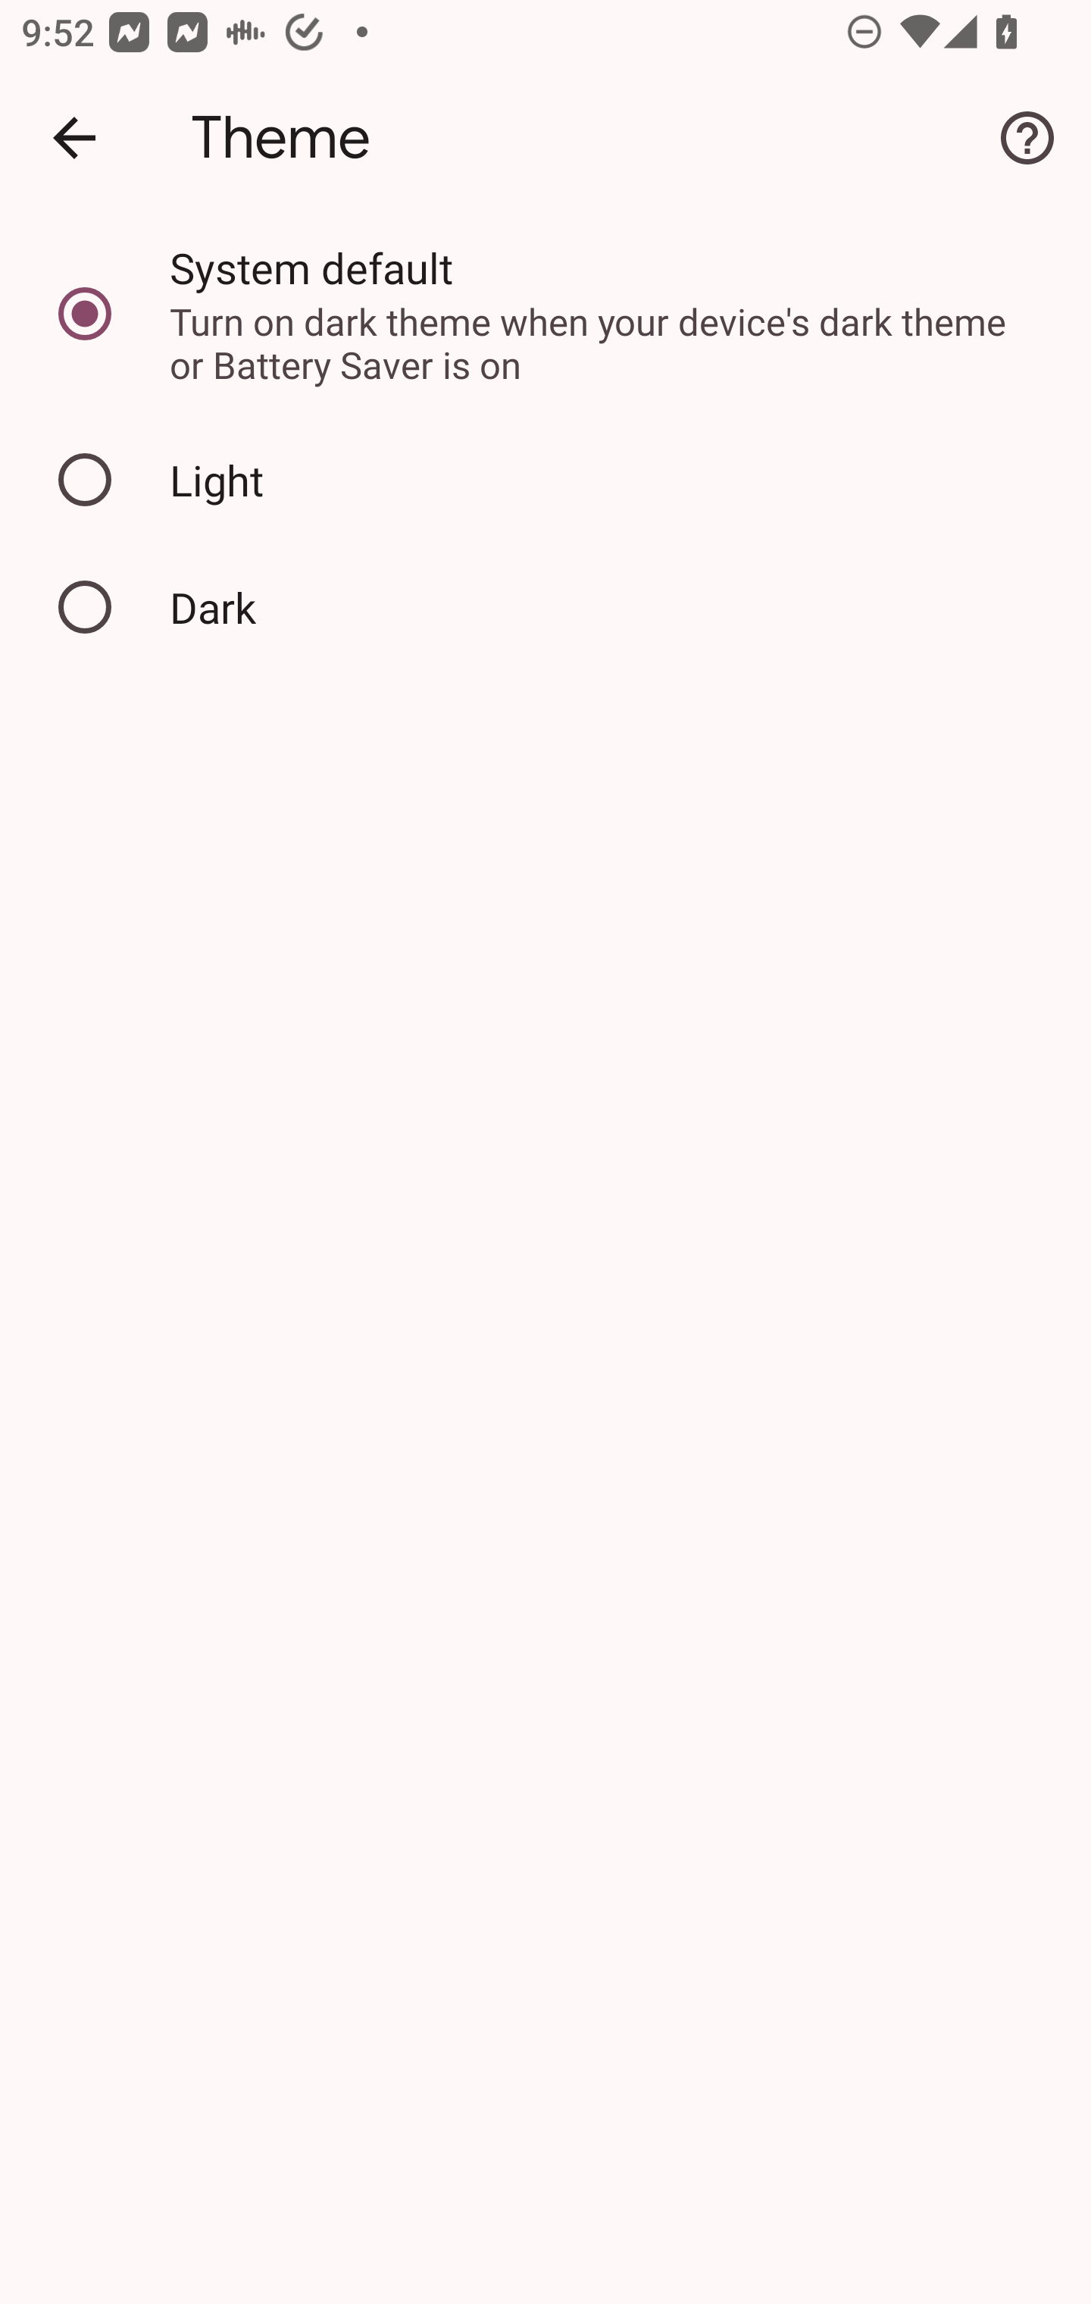 This screenshot has height=2304, width=1091. What do you see at coordinates (1027, 138) in the screenshot?
I see `Help & feedback` at bounding box center [1027, 138].